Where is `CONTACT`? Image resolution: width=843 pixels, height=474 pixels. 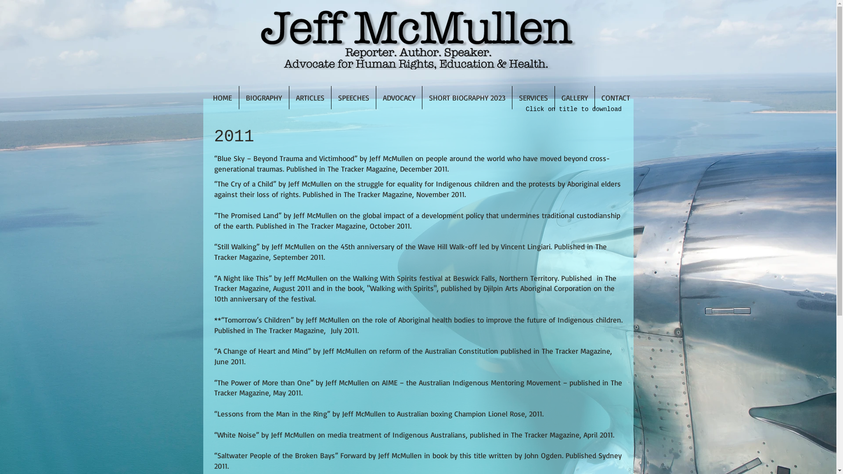 CONTACT is located at coordinates (616, 97).